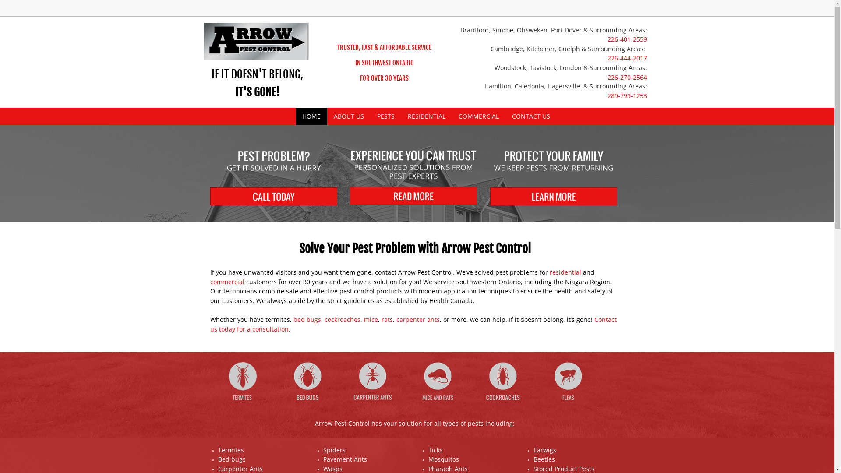 The height and width of the screenshot is (473, 841). I want to click on bed bugs, so click(307, 320).